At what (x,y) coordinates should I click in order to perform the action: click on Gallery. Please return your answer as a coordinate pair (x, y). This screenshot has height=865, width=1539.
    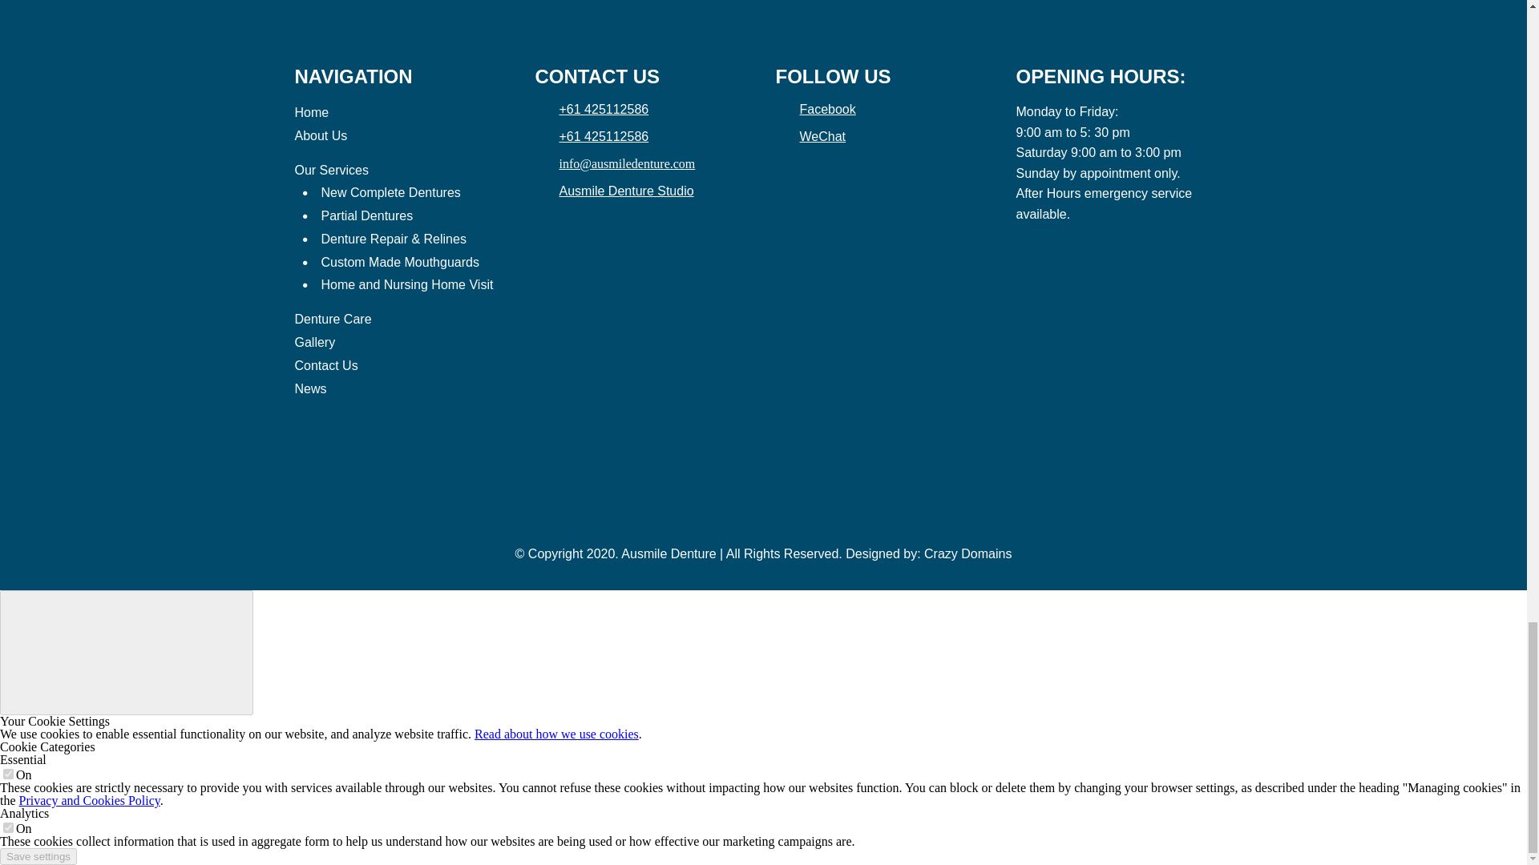
    Looking at the image, I should click on (317, 343).